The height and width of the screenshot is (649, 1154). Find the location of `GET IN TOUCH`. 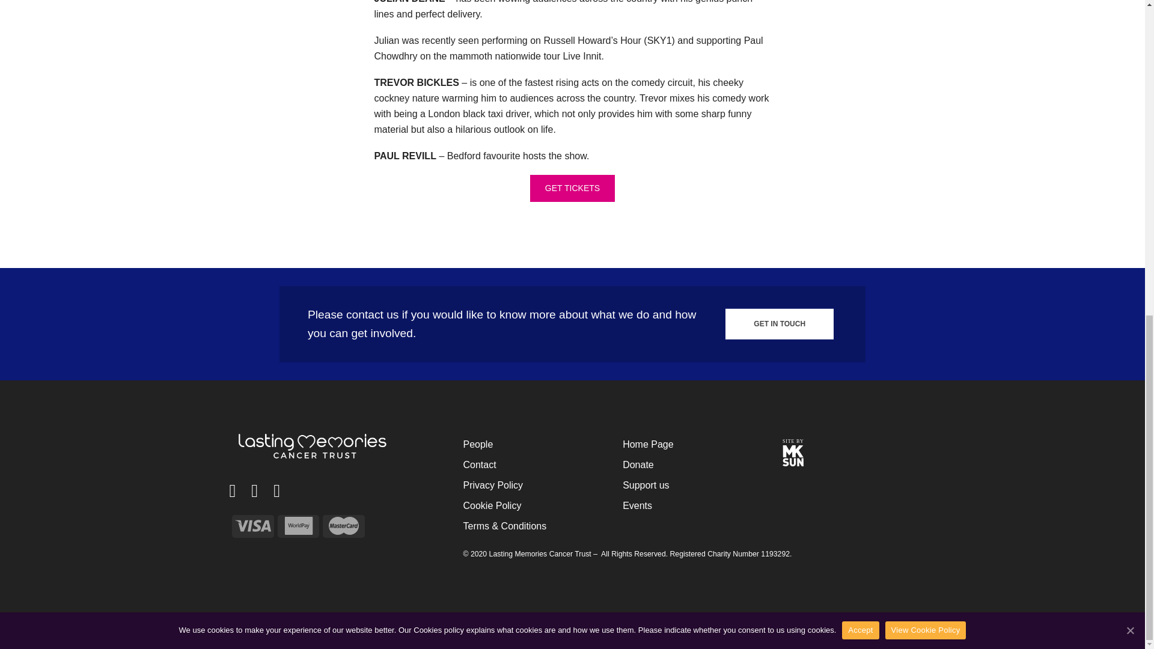

GET IN TOUCH is located at coordinates (779, 323).